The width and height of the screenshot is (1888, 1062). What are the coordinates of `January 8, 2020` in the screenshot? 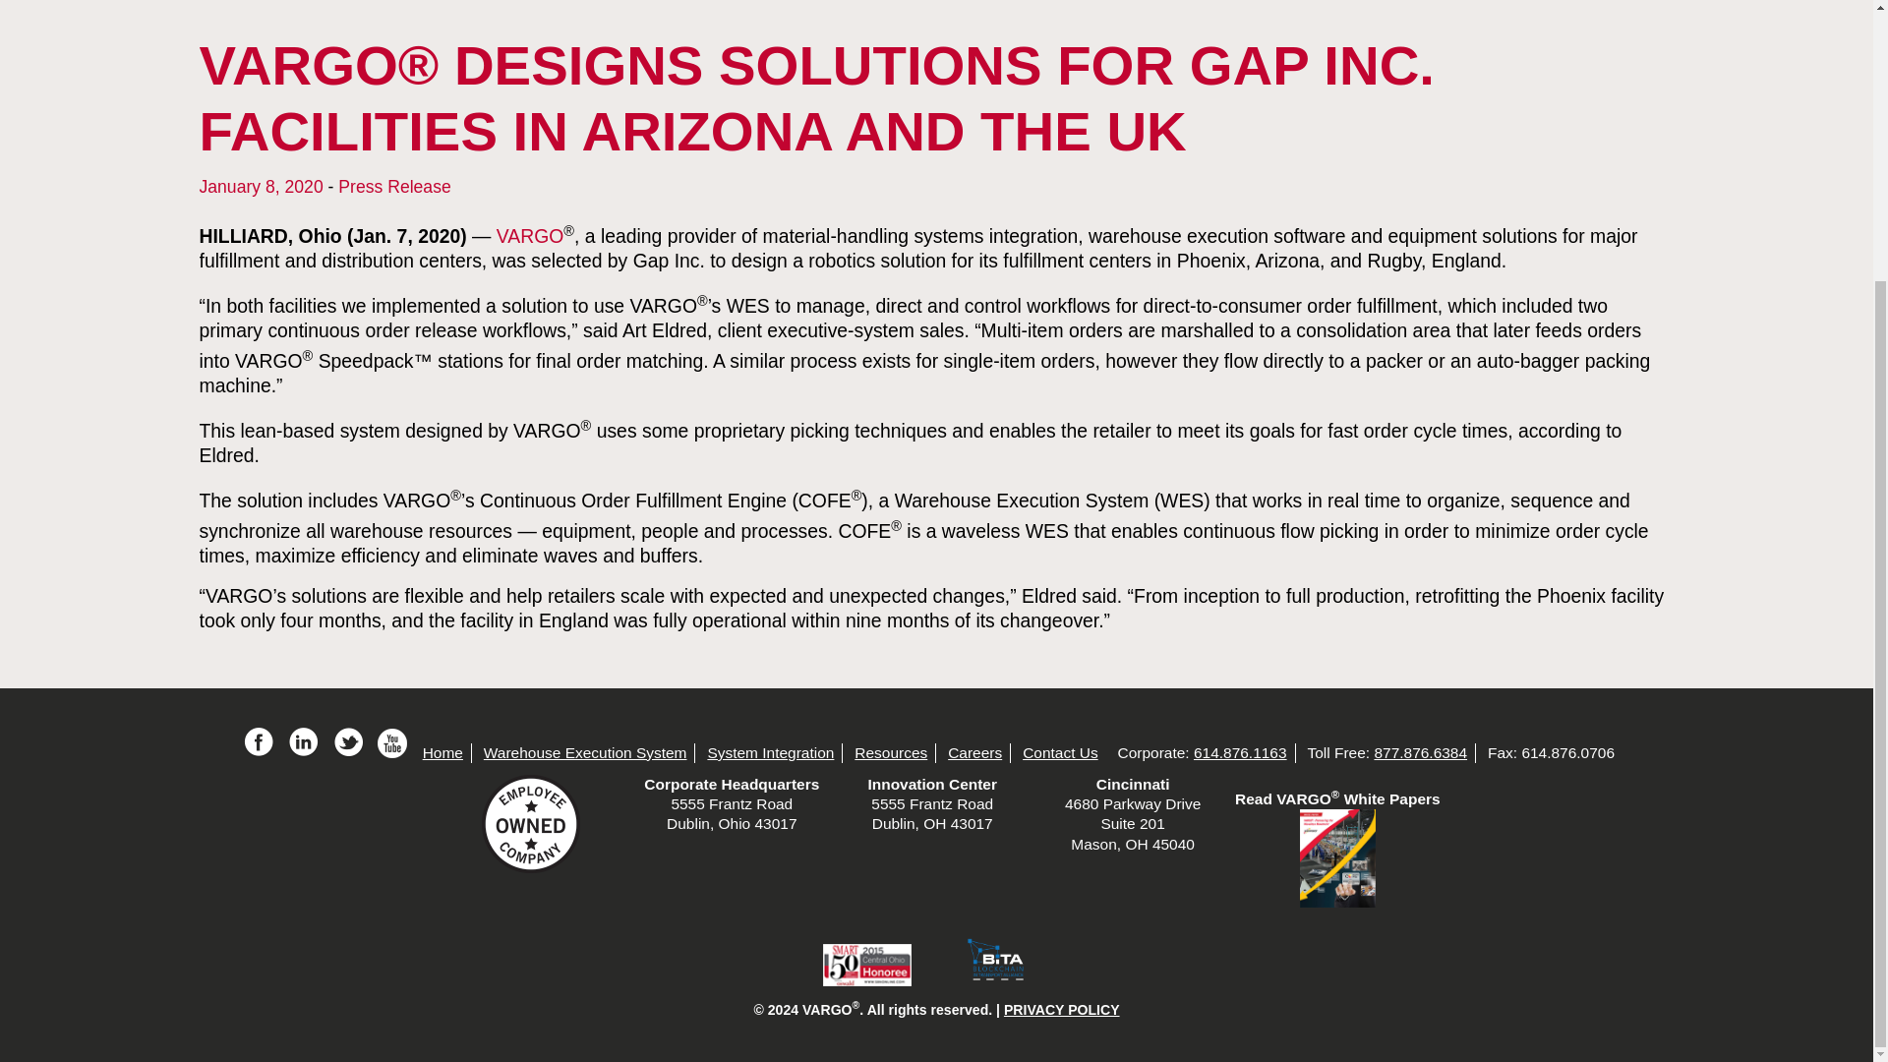 It's located at (260, 187).